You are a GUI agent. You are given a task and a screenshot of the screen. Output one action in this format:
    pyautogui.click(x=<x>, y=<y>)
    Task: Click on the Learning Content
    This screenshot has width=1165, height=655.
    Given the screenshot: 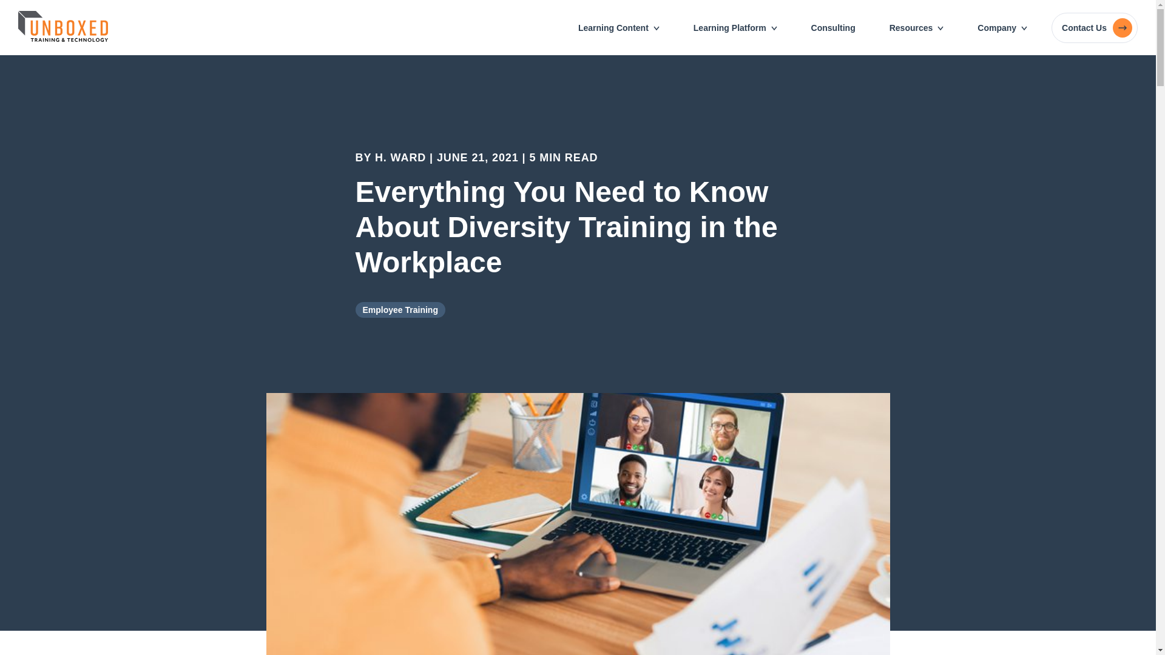 What is the action you would take?
    pyautogui.click(x=618, y=28)
    